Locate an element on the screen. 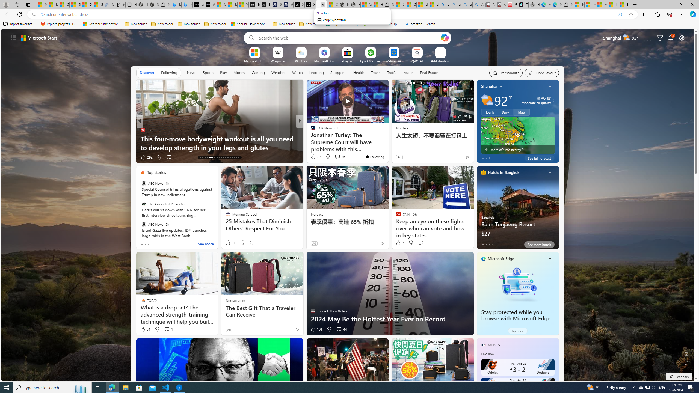  11 Like is located at coordinates (230, 243).